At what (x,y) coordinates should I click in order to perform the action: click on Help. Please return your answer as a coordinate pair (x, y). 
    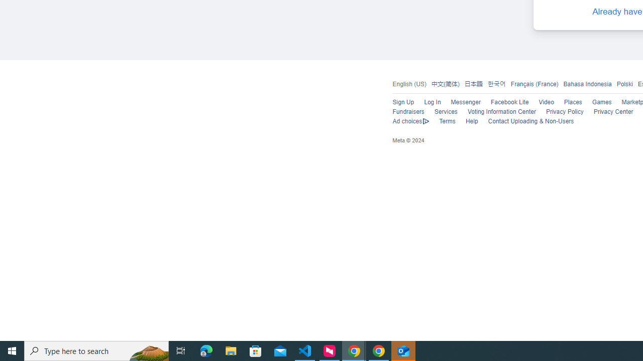
    Looking at the image, I should click on (471, 121).